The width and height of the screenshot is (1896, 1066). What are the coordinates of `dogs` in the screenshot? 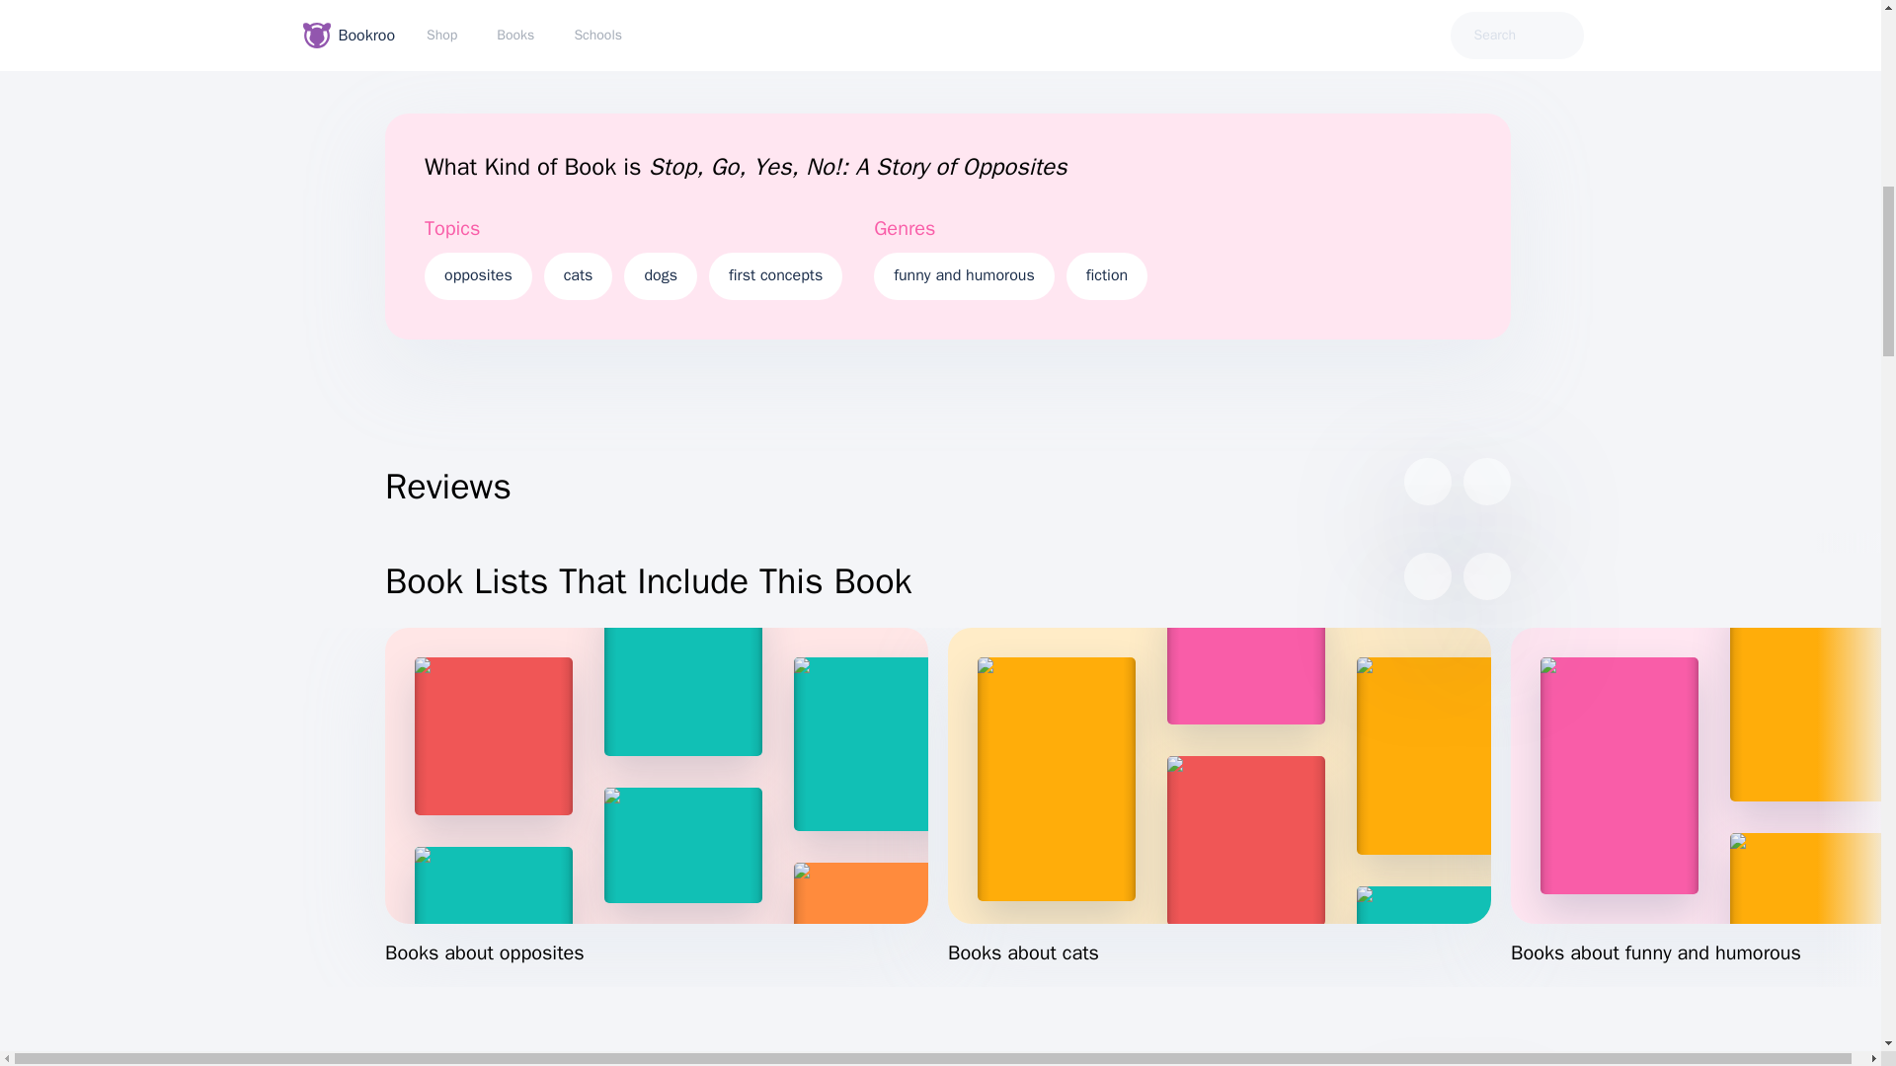 It's located at (660, 275).